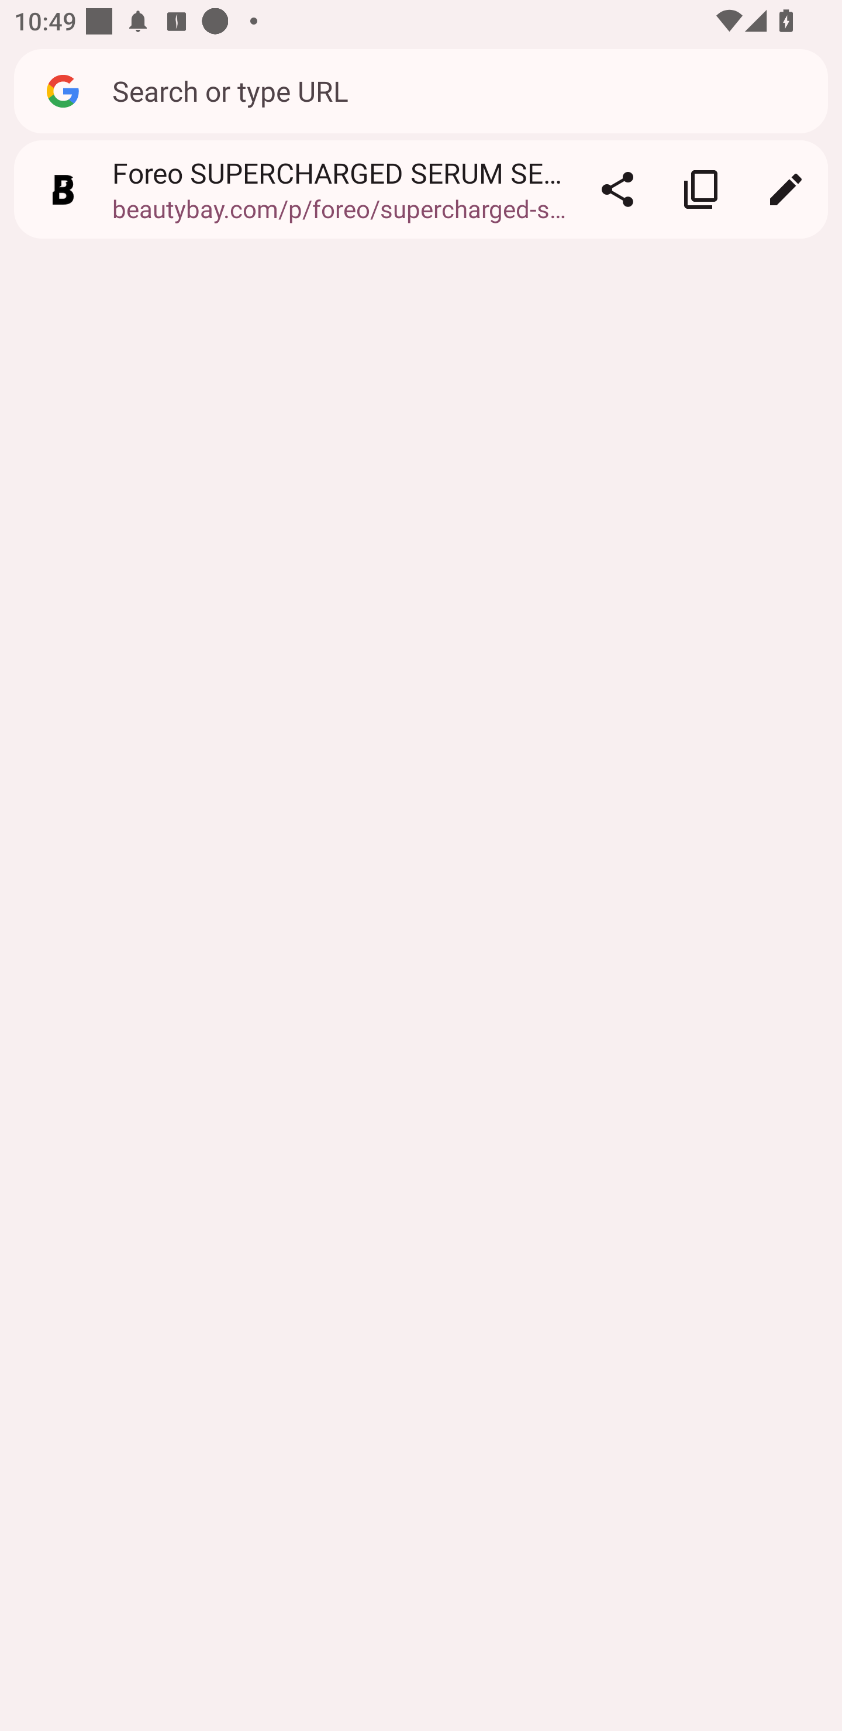  What do you see at coordinates (701, 189) in the screenshot?
I see `Copy link` at bounding box center [701, 189].